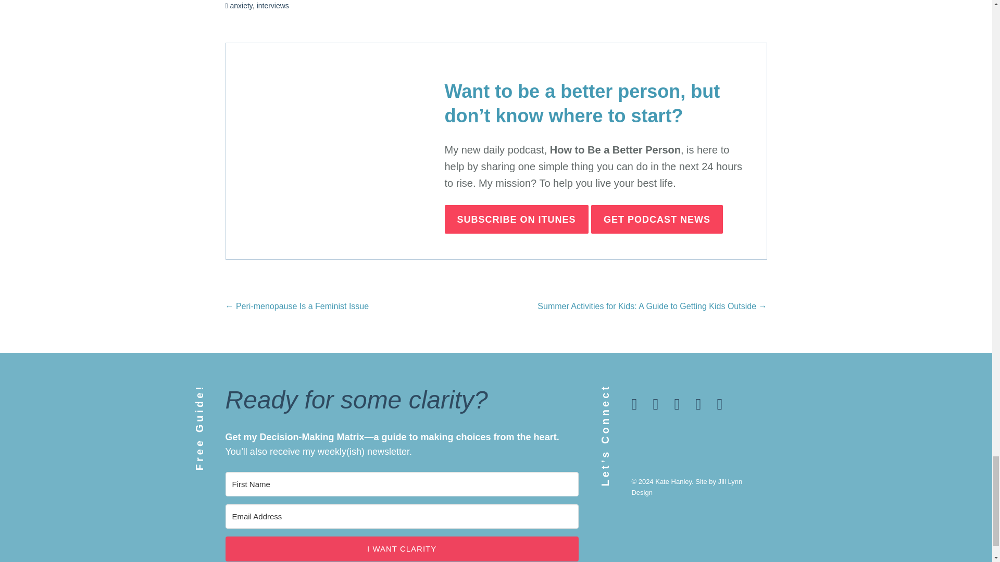 The image size is (1000, 562). What do you see at coordinates (657, 220) in the screenshot?
I see `GET PODCAST NEWS` at bounding box center [657, 220].